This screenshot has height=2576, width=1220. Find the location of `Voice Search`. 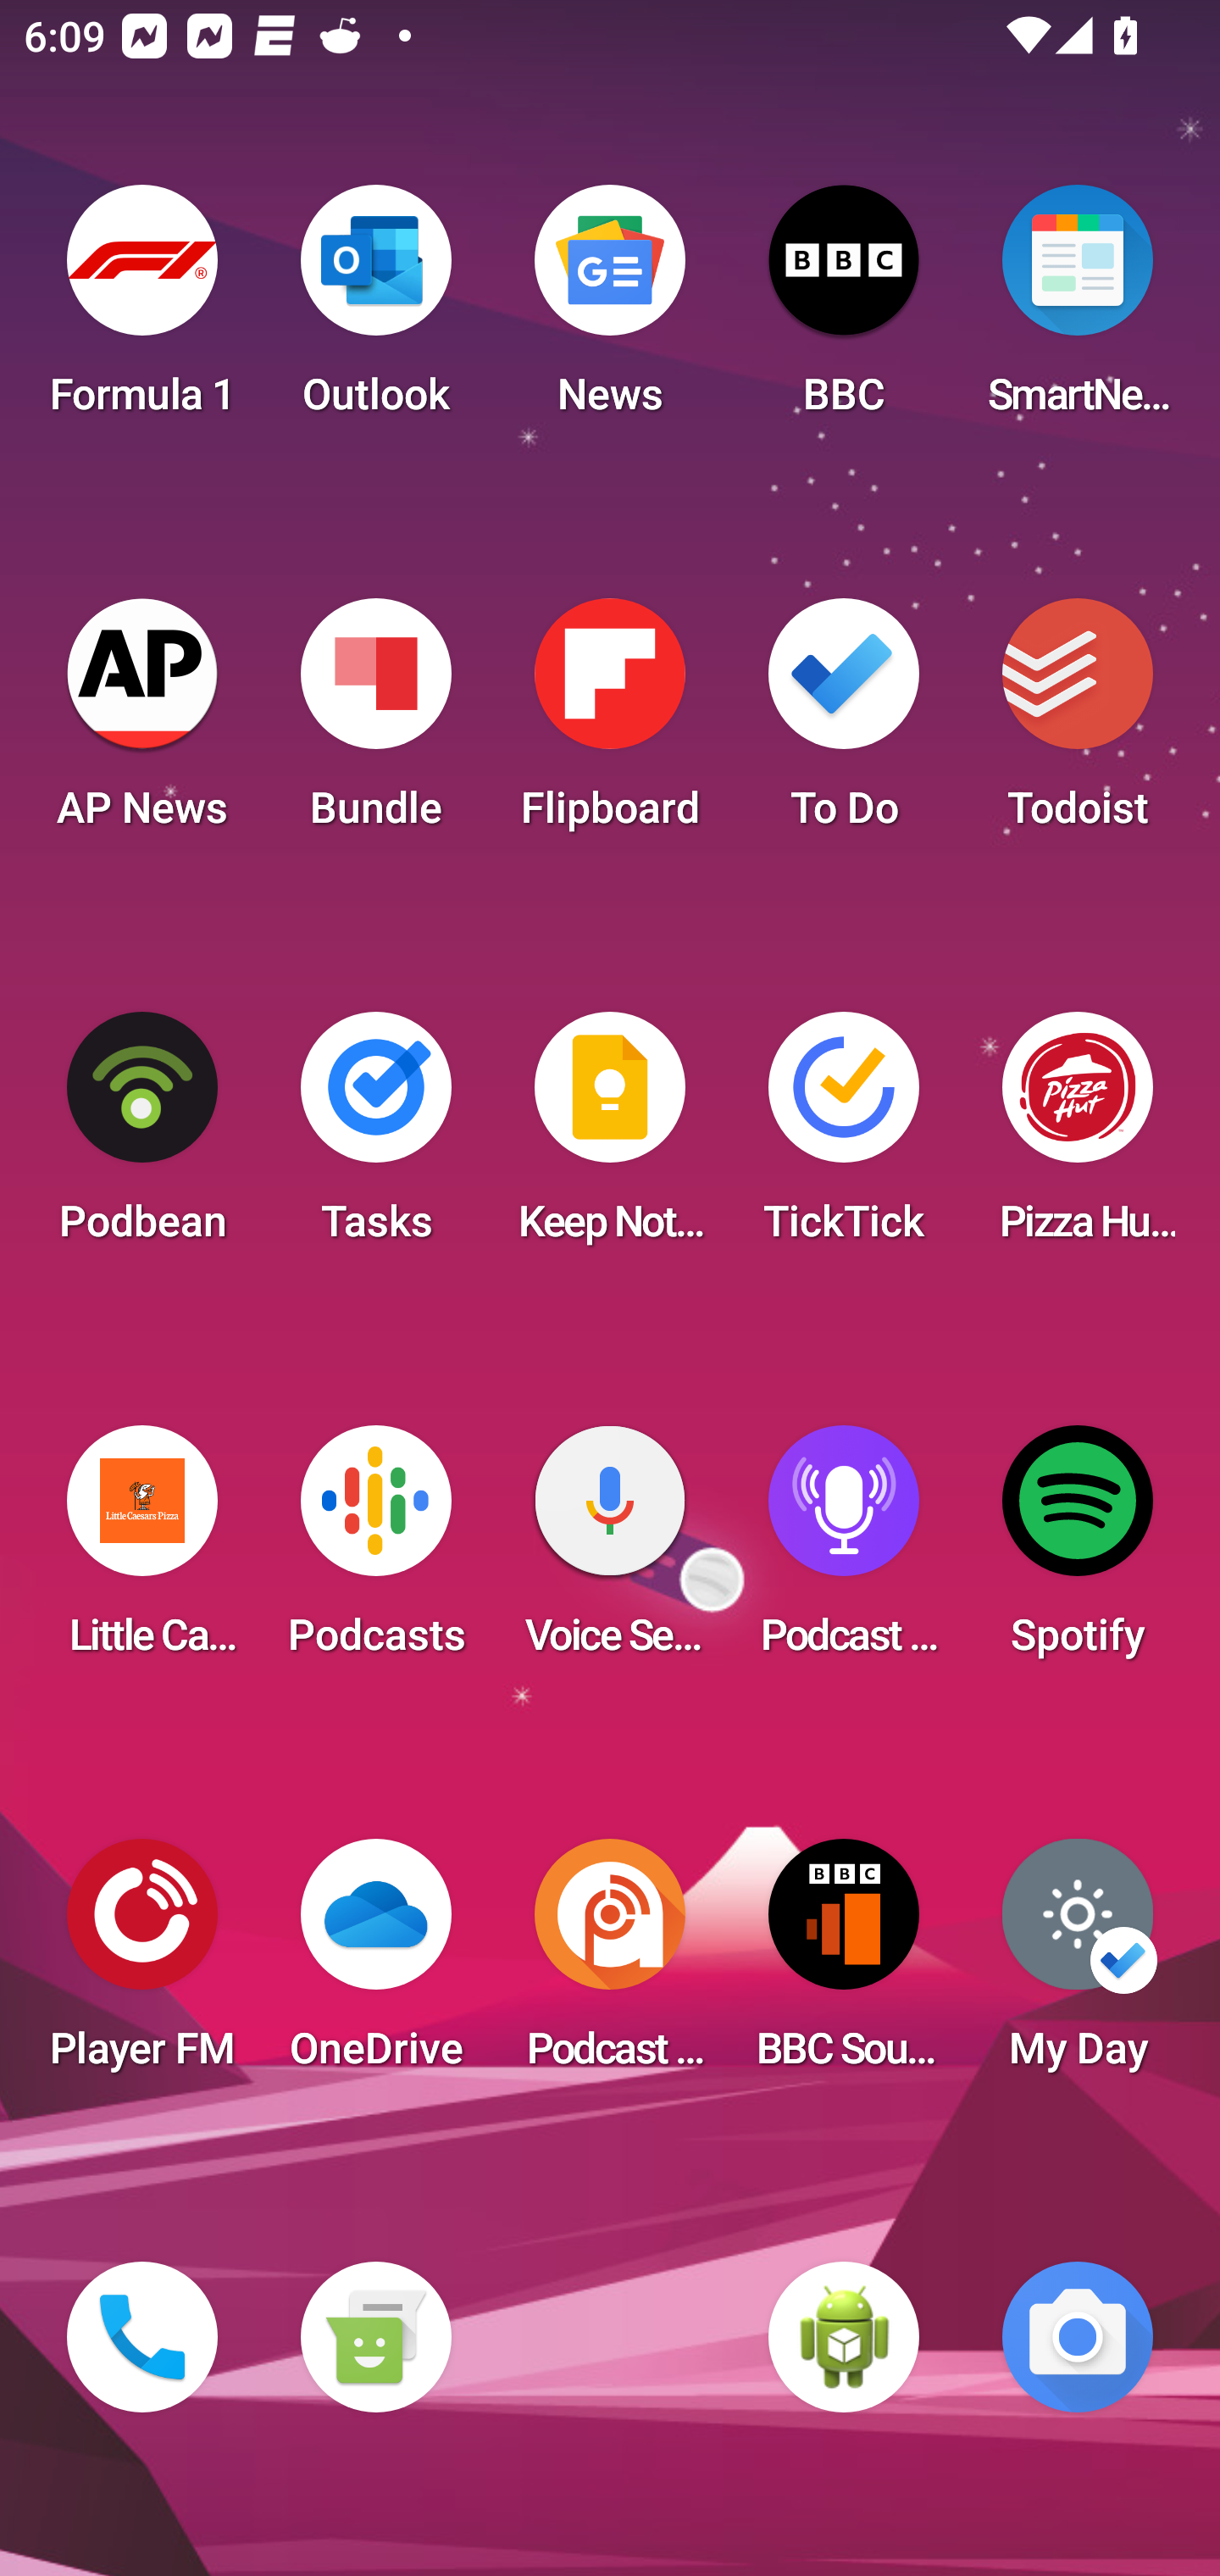

Voice Search is located at coordinates (610, 1551).